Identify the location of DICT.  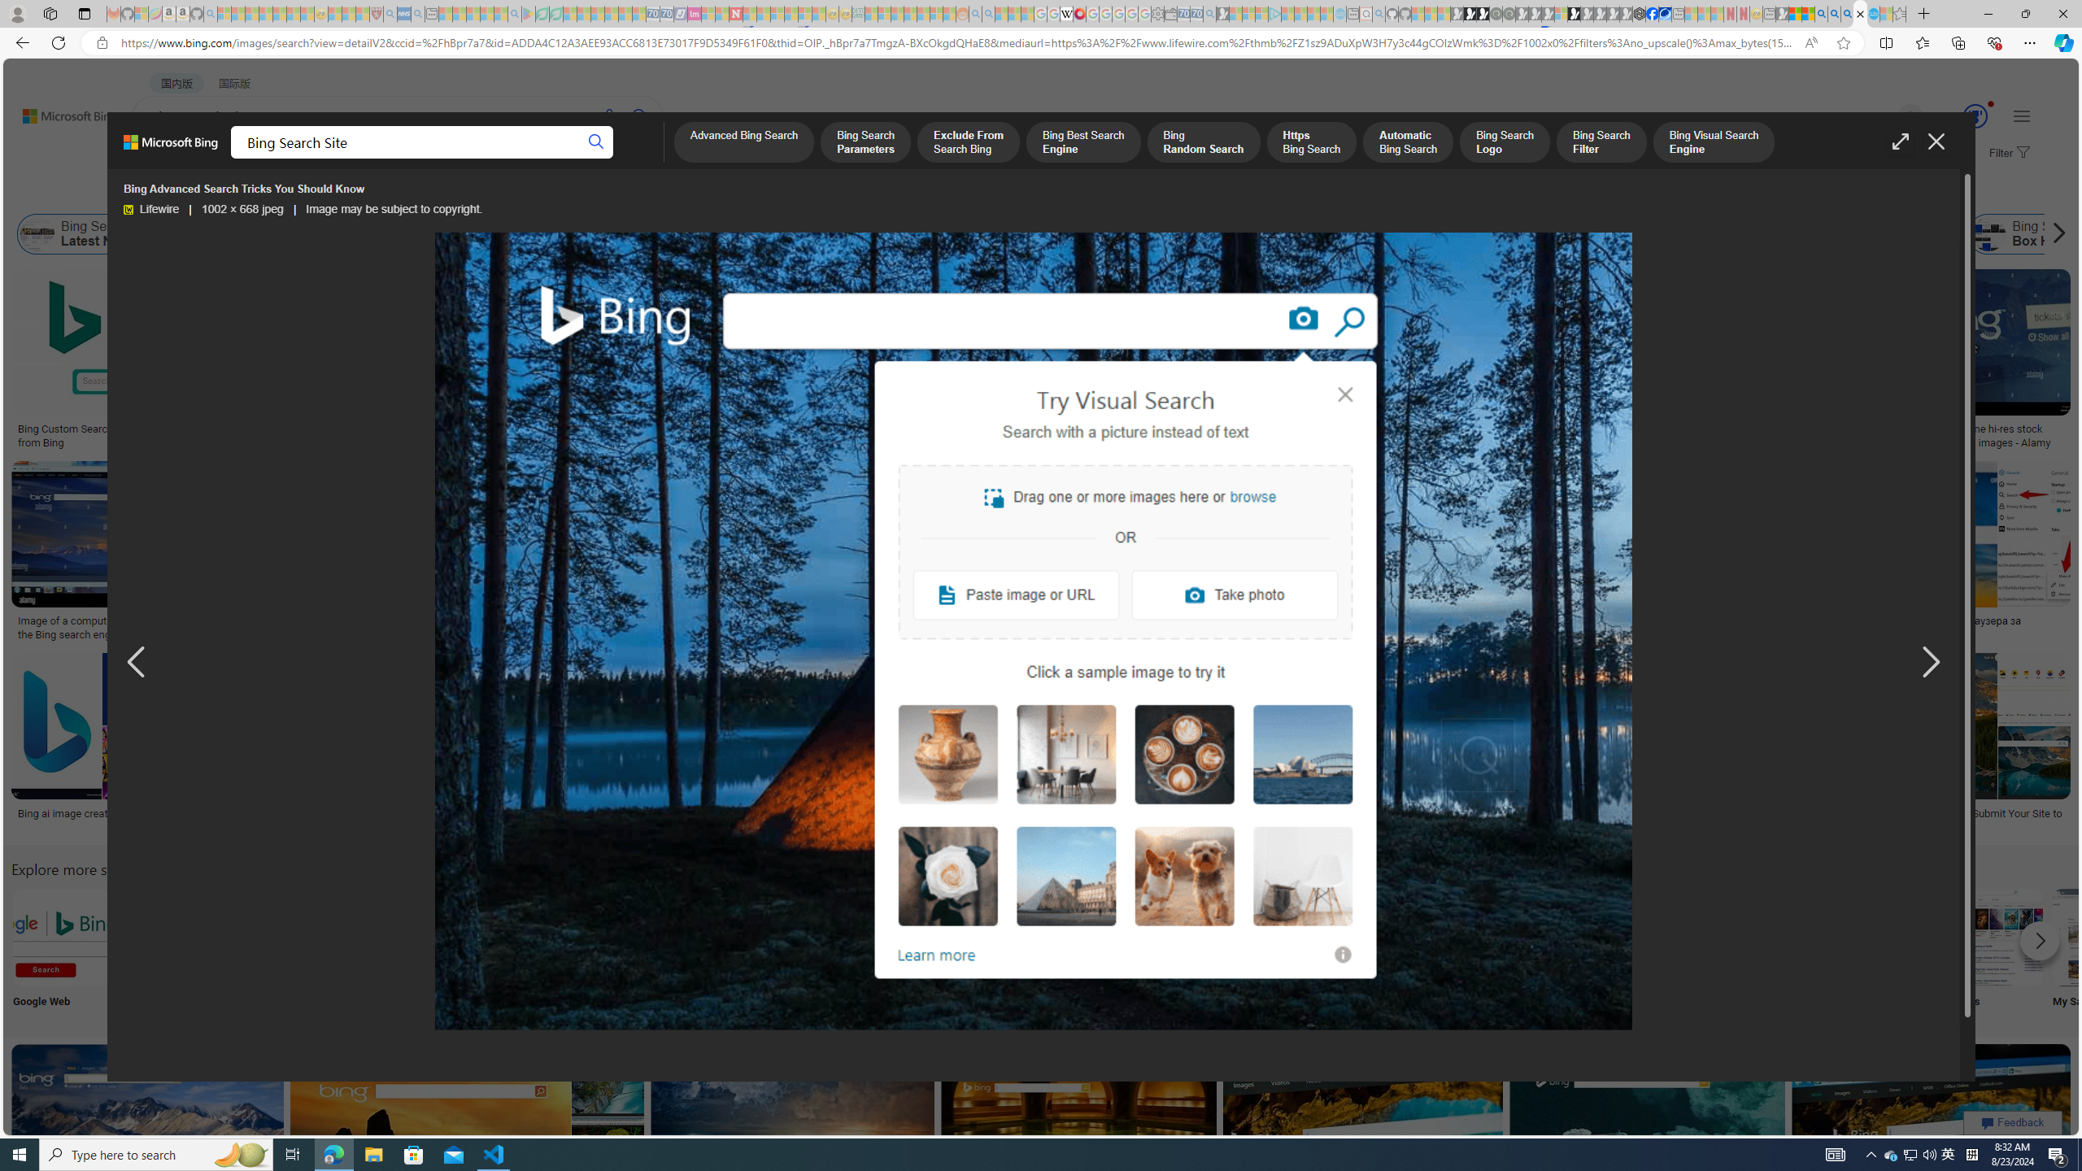
(582, 159).